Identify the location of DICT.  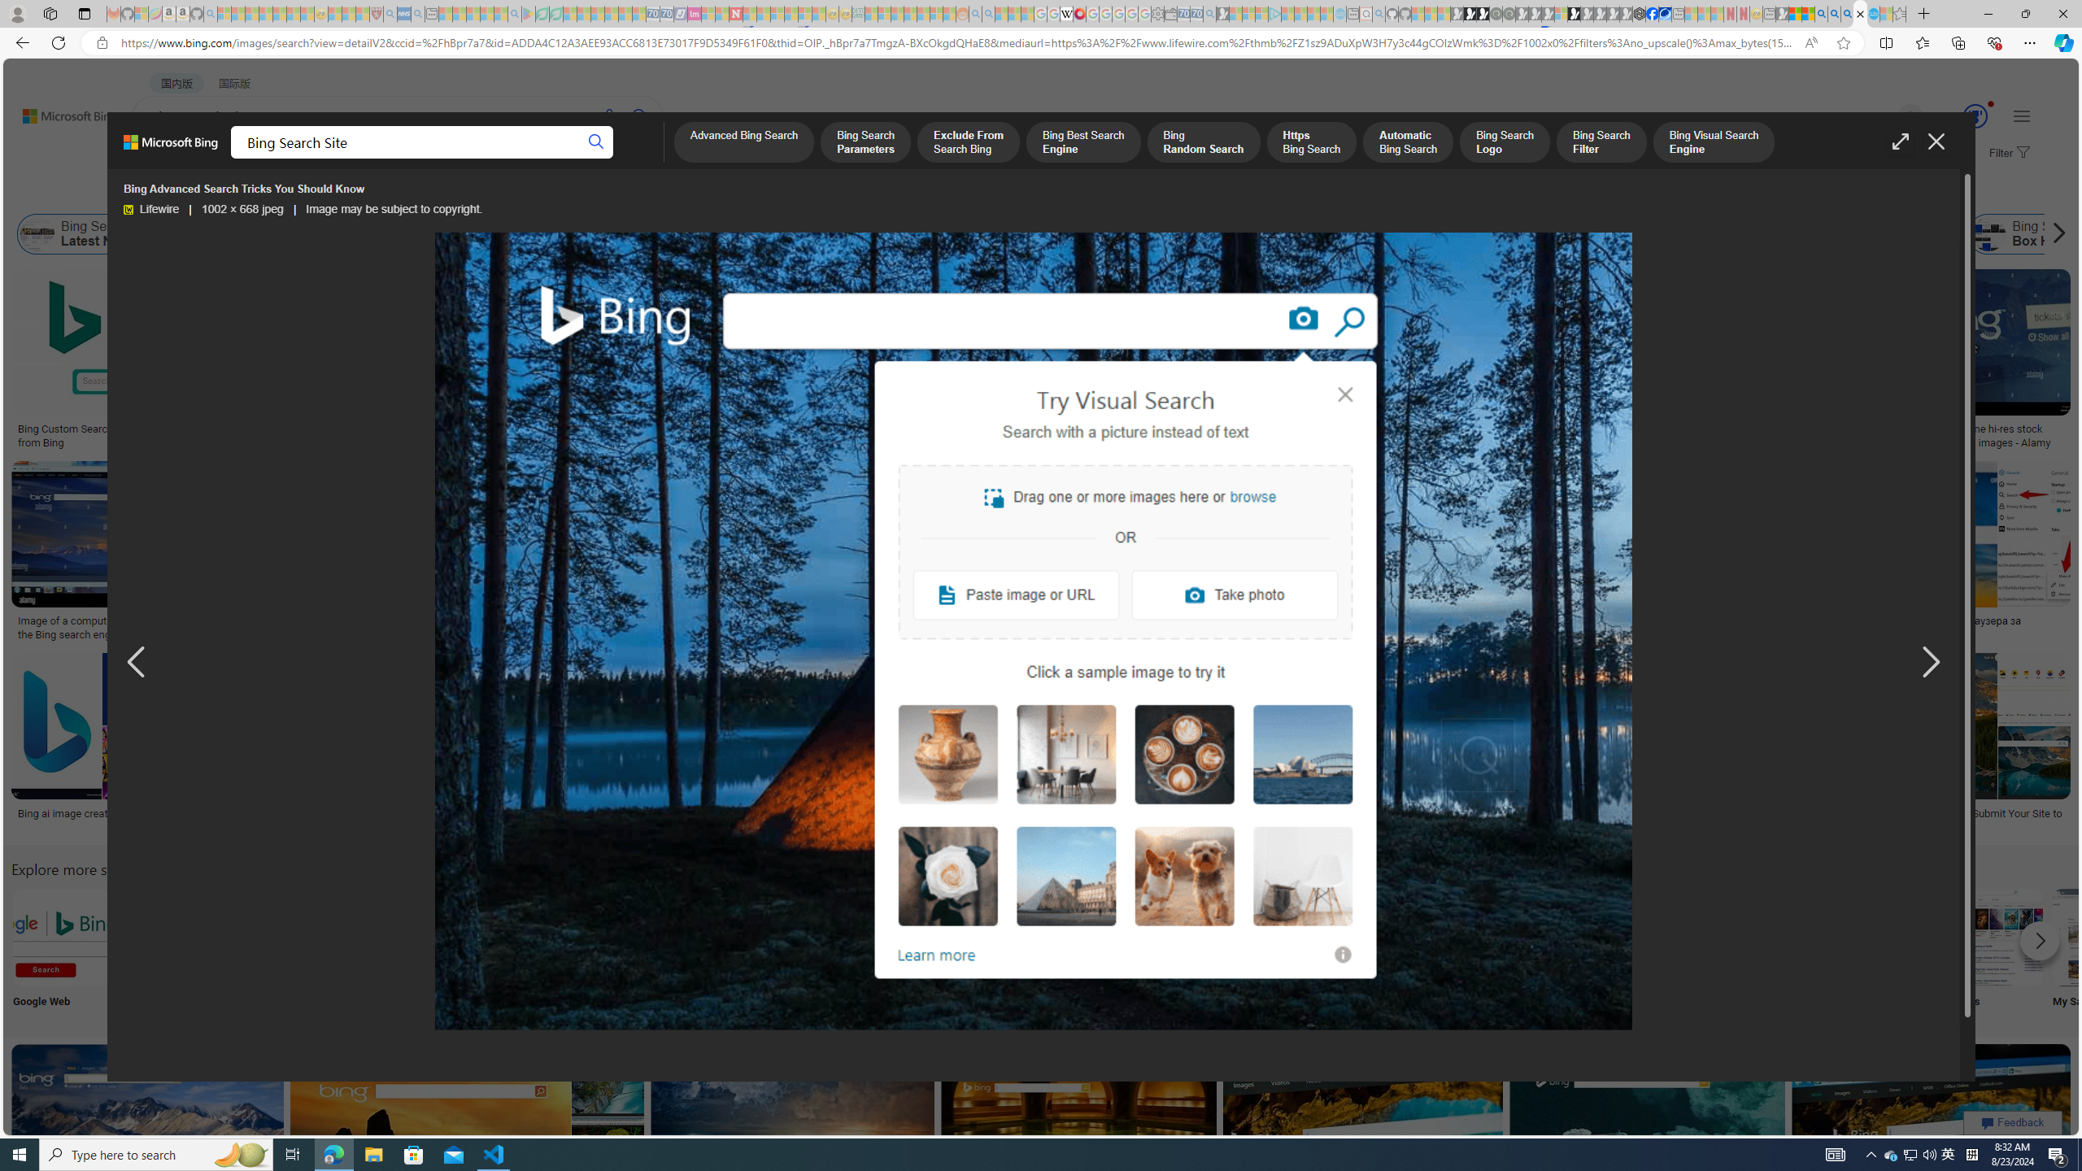
(582, 159).